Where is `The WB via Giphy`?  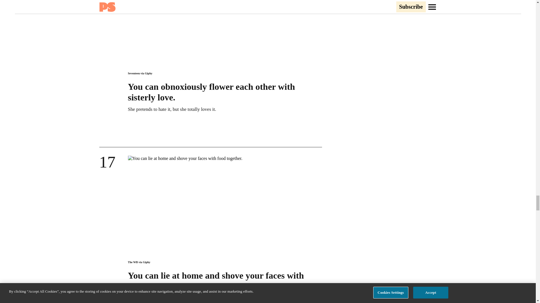
The WB via Giphy is located at coordinates (139, 262).